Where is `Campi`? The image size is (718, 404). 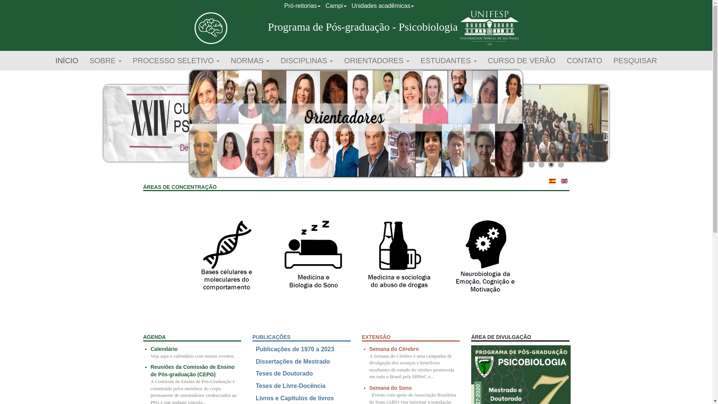 Campi is located at coordinates (336, 6).